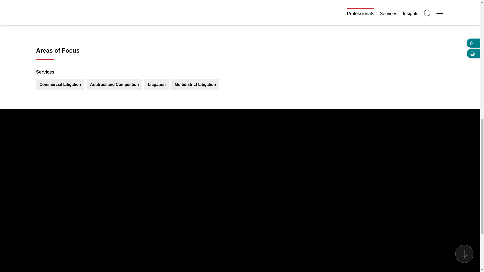 The image size is (484, 272). Describe the element at coordinates (114, 84) in the screenshot. I see `Antitrust and Competition` at that location.